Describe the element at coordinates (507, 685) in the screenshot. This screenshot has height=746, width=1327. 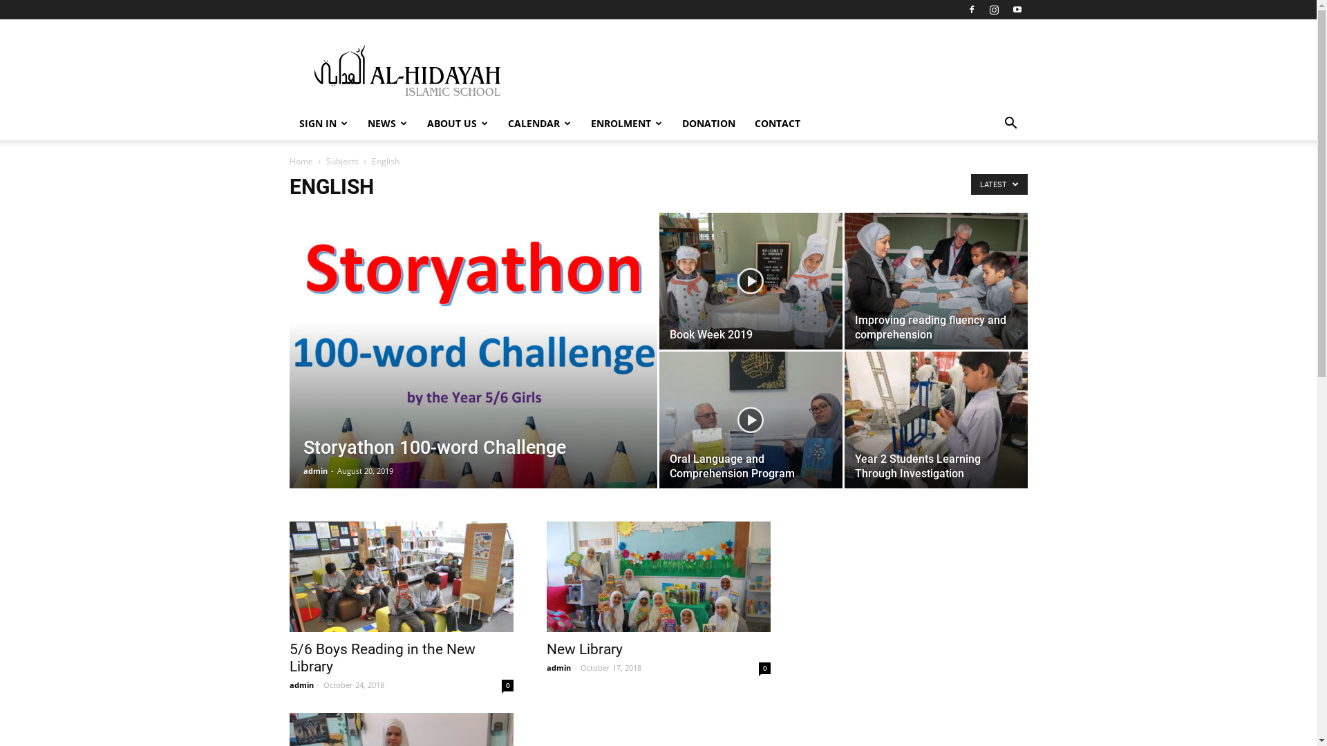
I see `0` at that location.